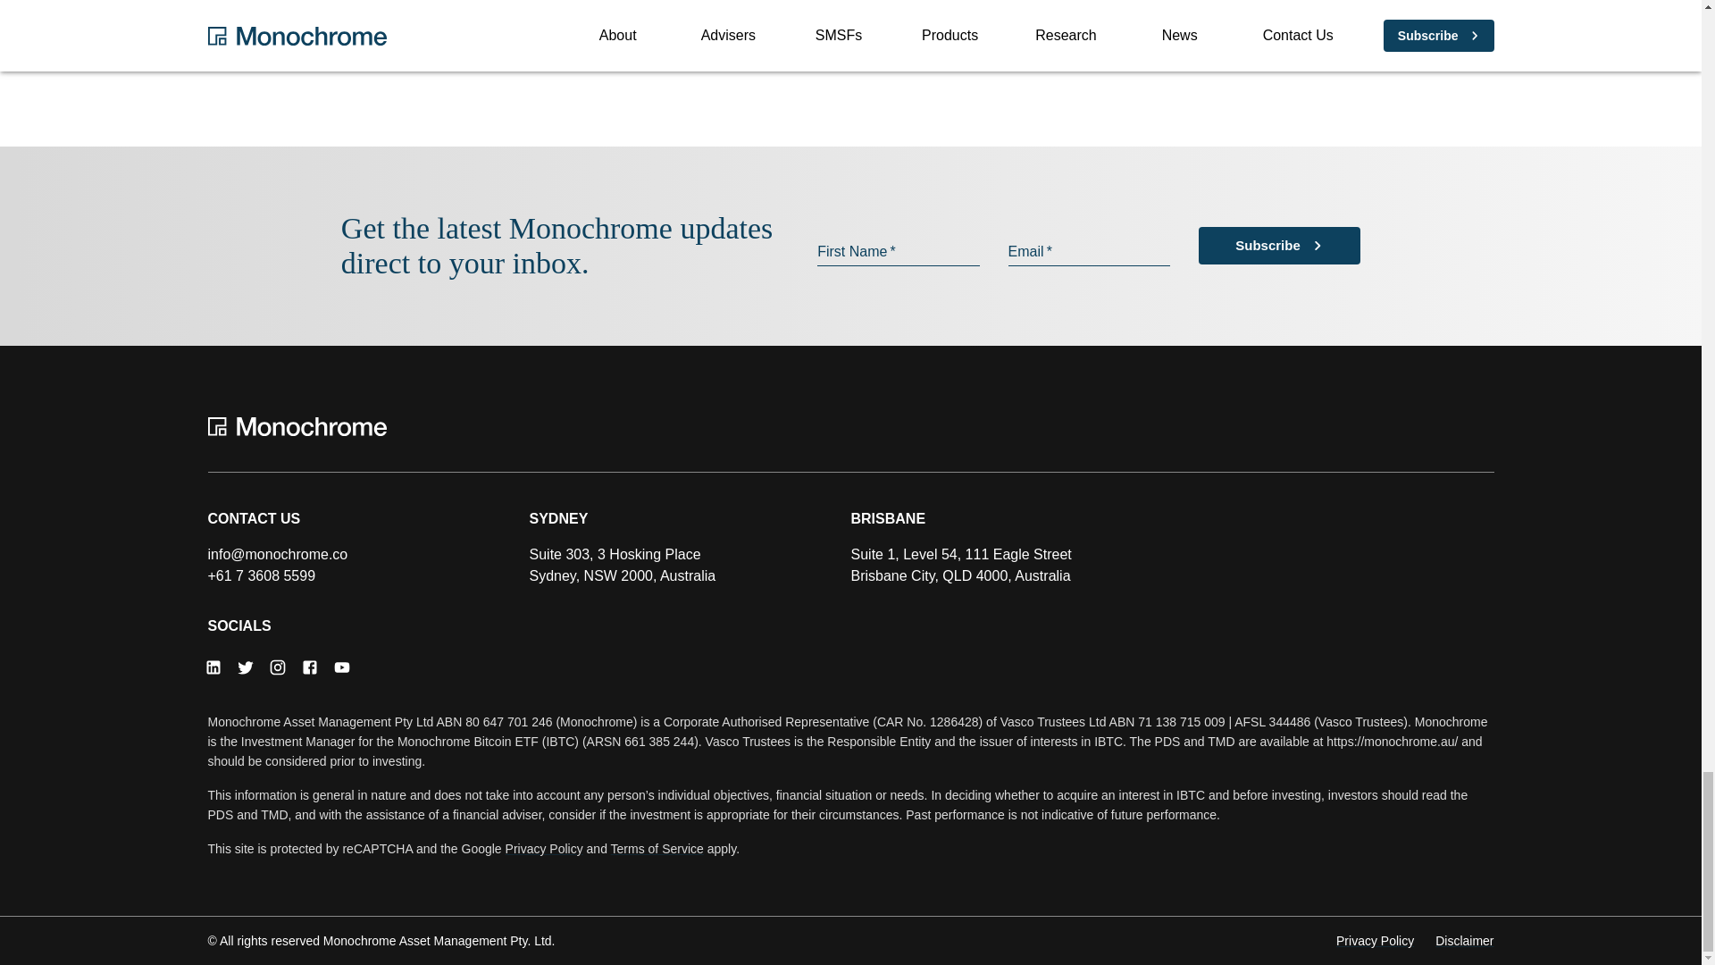 The image size is (1715, 965). What do you see at coordinates (244, 667) in the screenshot?
I see `Twitter` at bounding box center [244, 667].